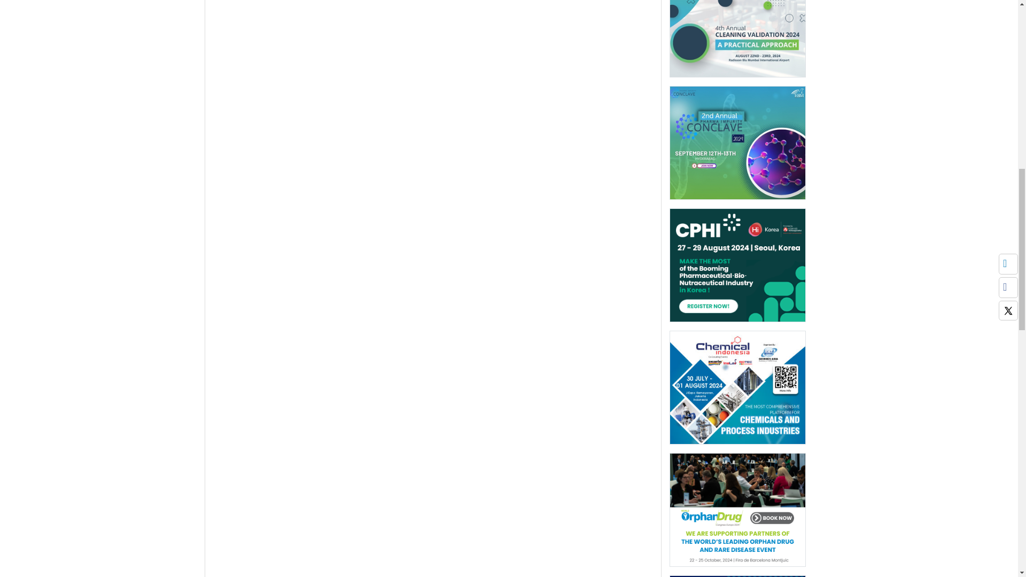 The image size is (1026, 577). I want to click on 4th Annual Cleaning Validation 2024, so click(737, 25).